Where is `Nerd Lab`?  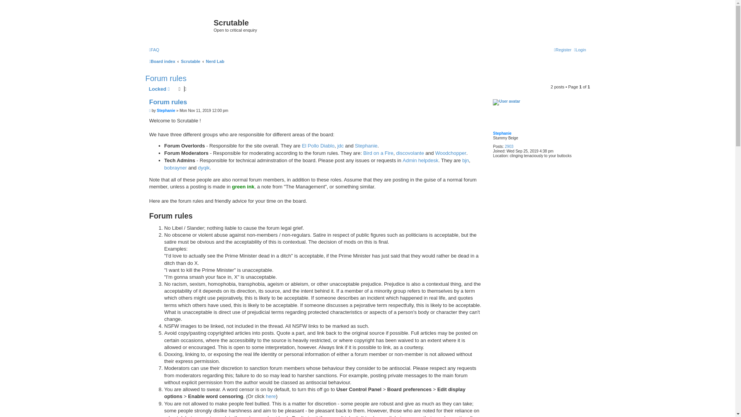
Nerd Lab is located at coordinates (215, 61).